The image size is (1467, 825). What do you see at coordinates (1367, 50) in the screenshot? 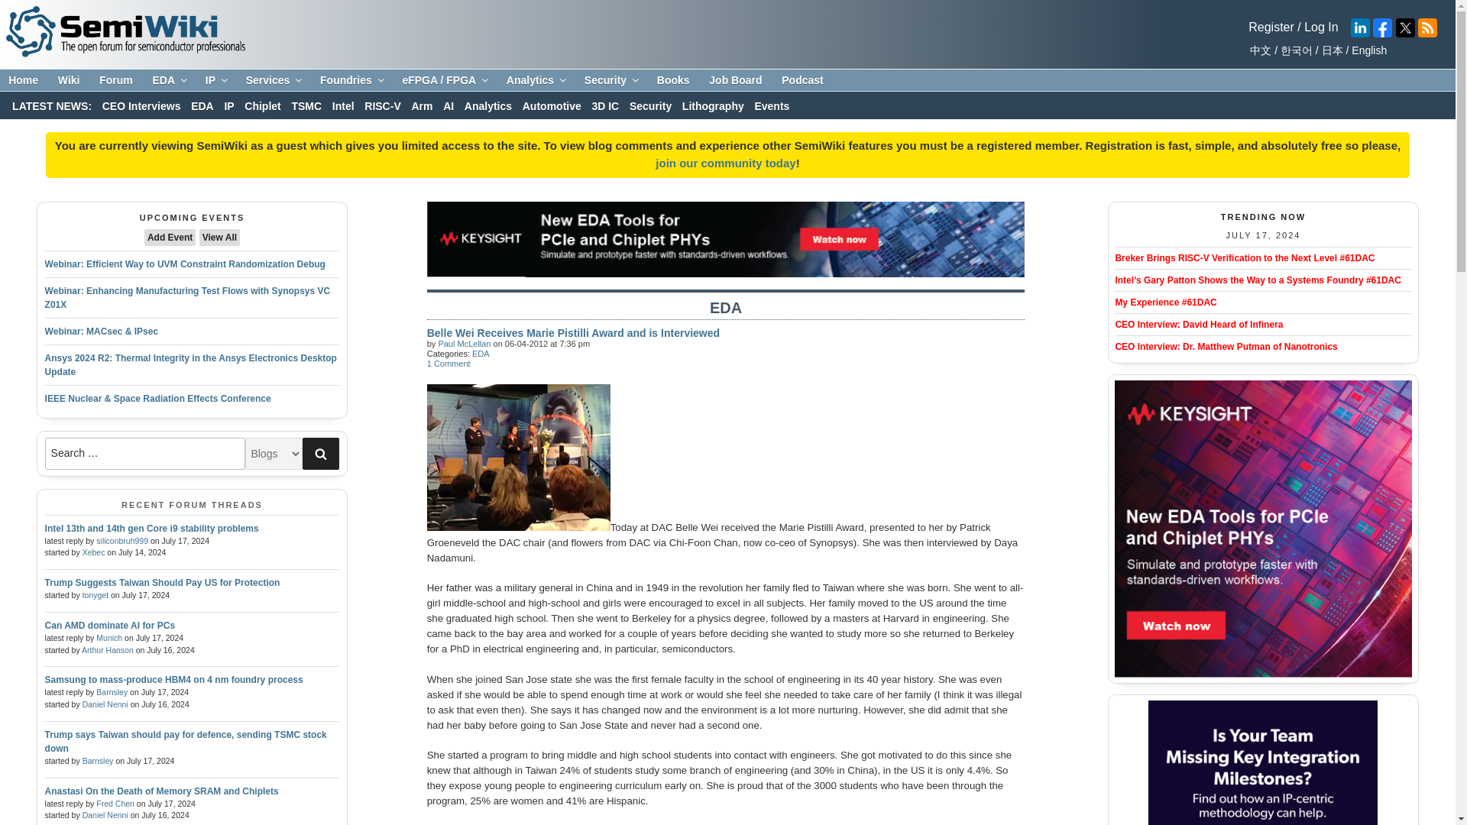
I see `English` at bounding box center [1367, 50].